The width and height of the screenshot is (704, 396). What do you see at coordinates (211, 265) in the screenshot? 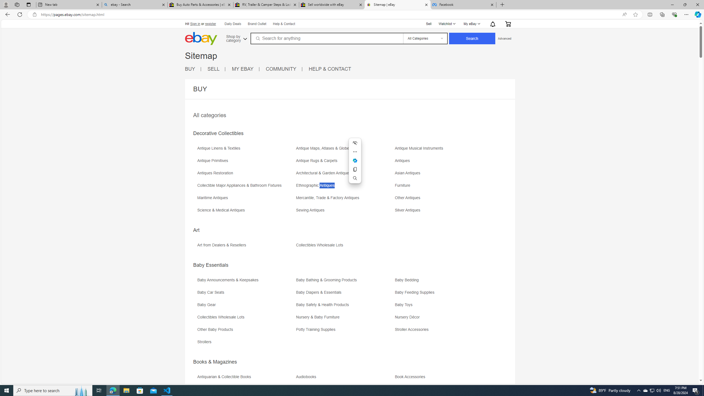
I see `Baby Essentials` at bounding box center [211, 265].